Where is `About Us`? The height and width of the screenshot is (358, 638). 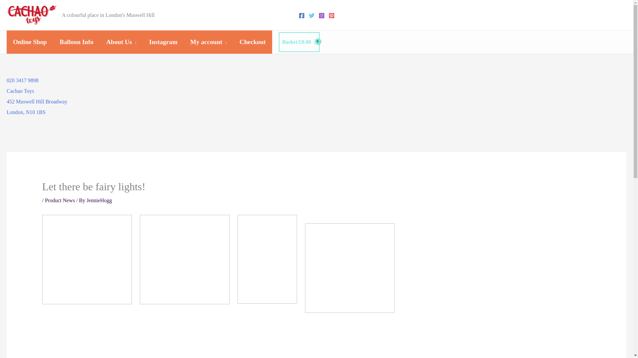
About Us is located at coordinates (121, 42).